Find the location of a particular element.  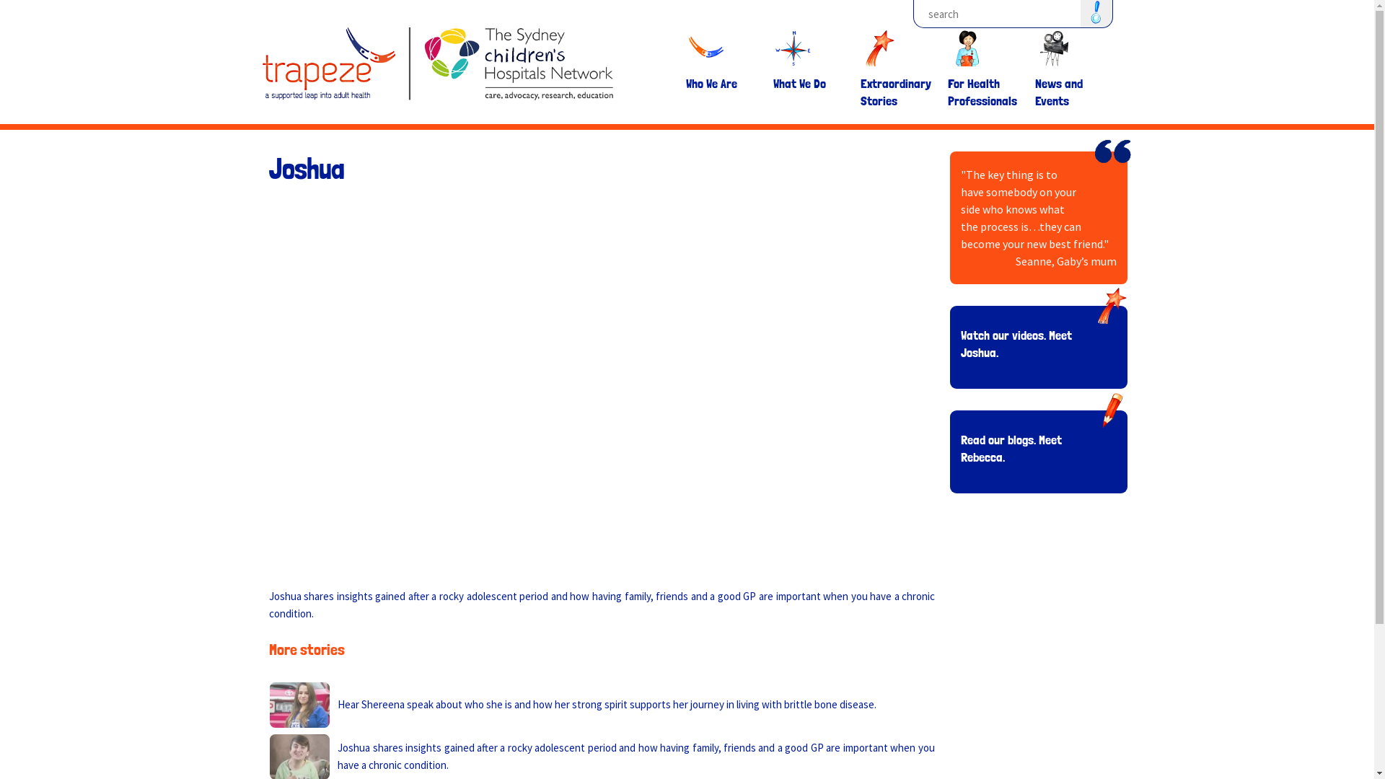

Home is located at coordinates (437, 55).